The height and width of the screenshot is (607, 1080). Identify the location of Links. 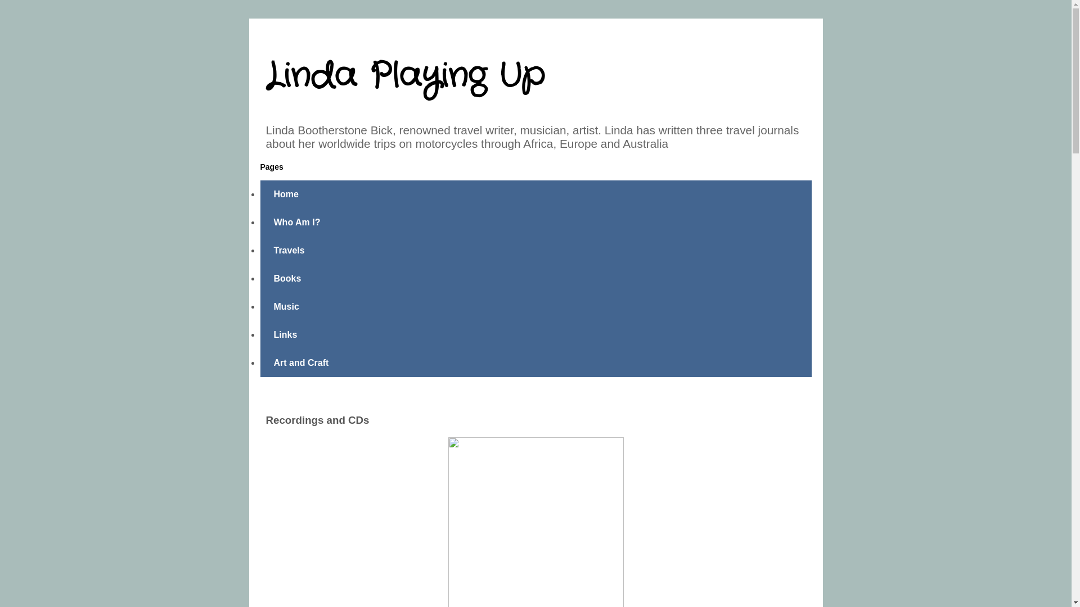
(285, 335).